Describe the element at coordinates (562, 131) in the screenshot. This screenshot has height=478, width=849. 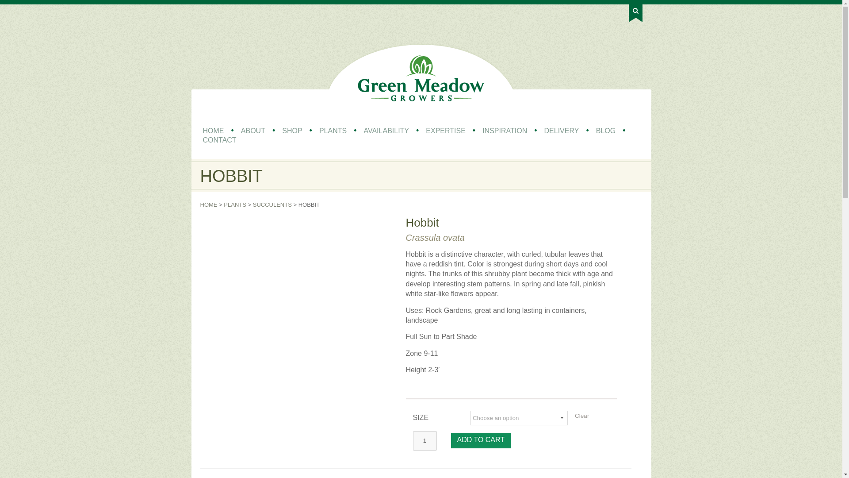
I see `DELIVERY` at that location.